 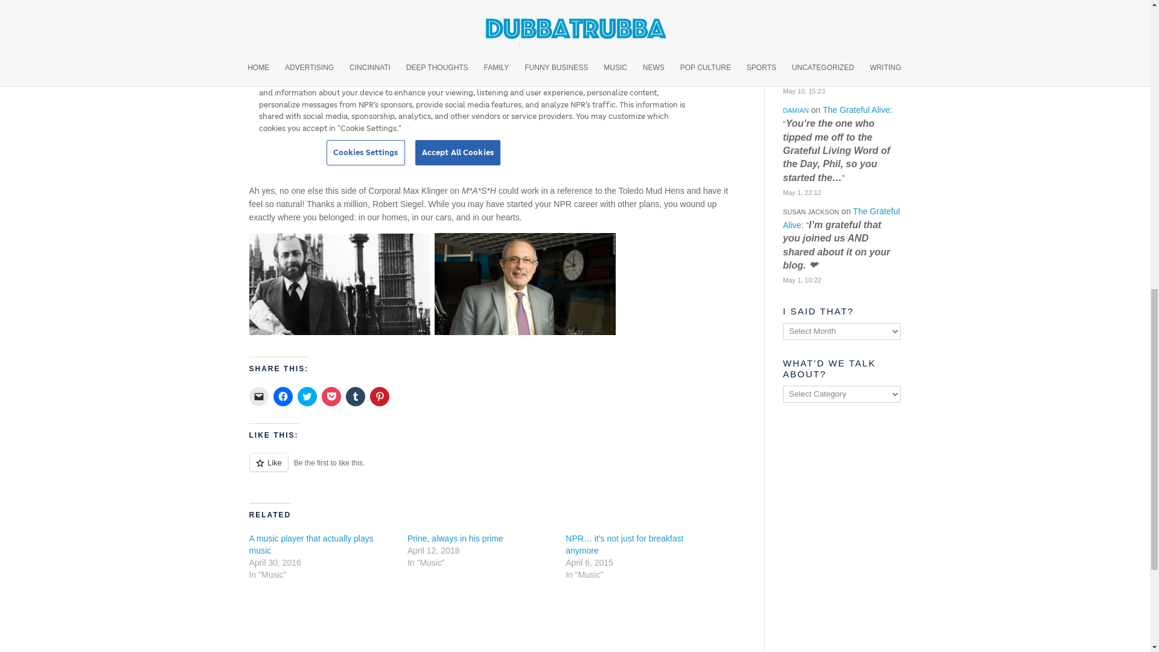 What do you see at coordinates (311, 545) in the screenshot?
I see `A music player that actually plays music` at bounding box center [311, 545].